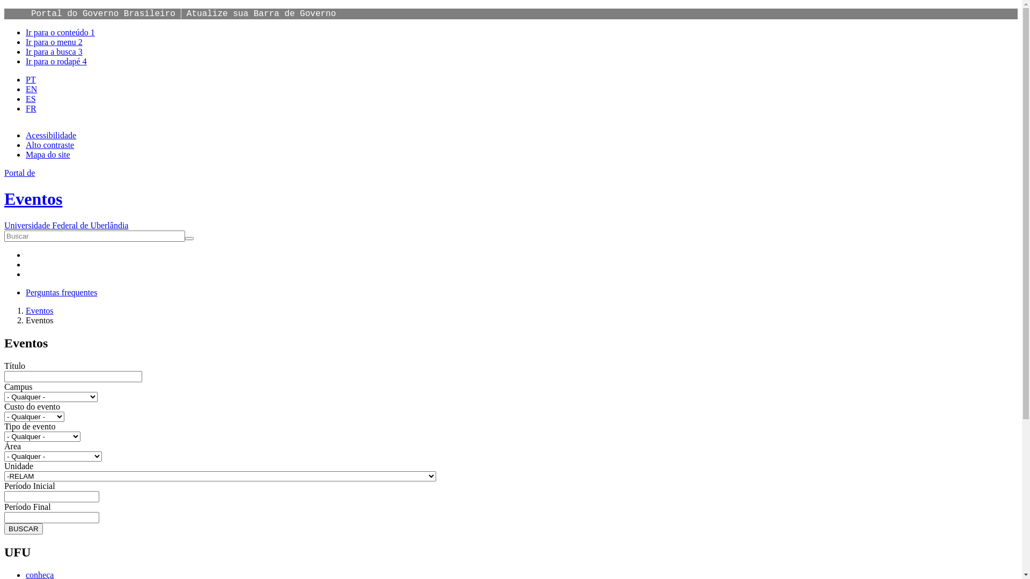  Describe the element at coordinates (261, 14) in the screenshot. I see `Atualize sua Barra de Governo` at that location.